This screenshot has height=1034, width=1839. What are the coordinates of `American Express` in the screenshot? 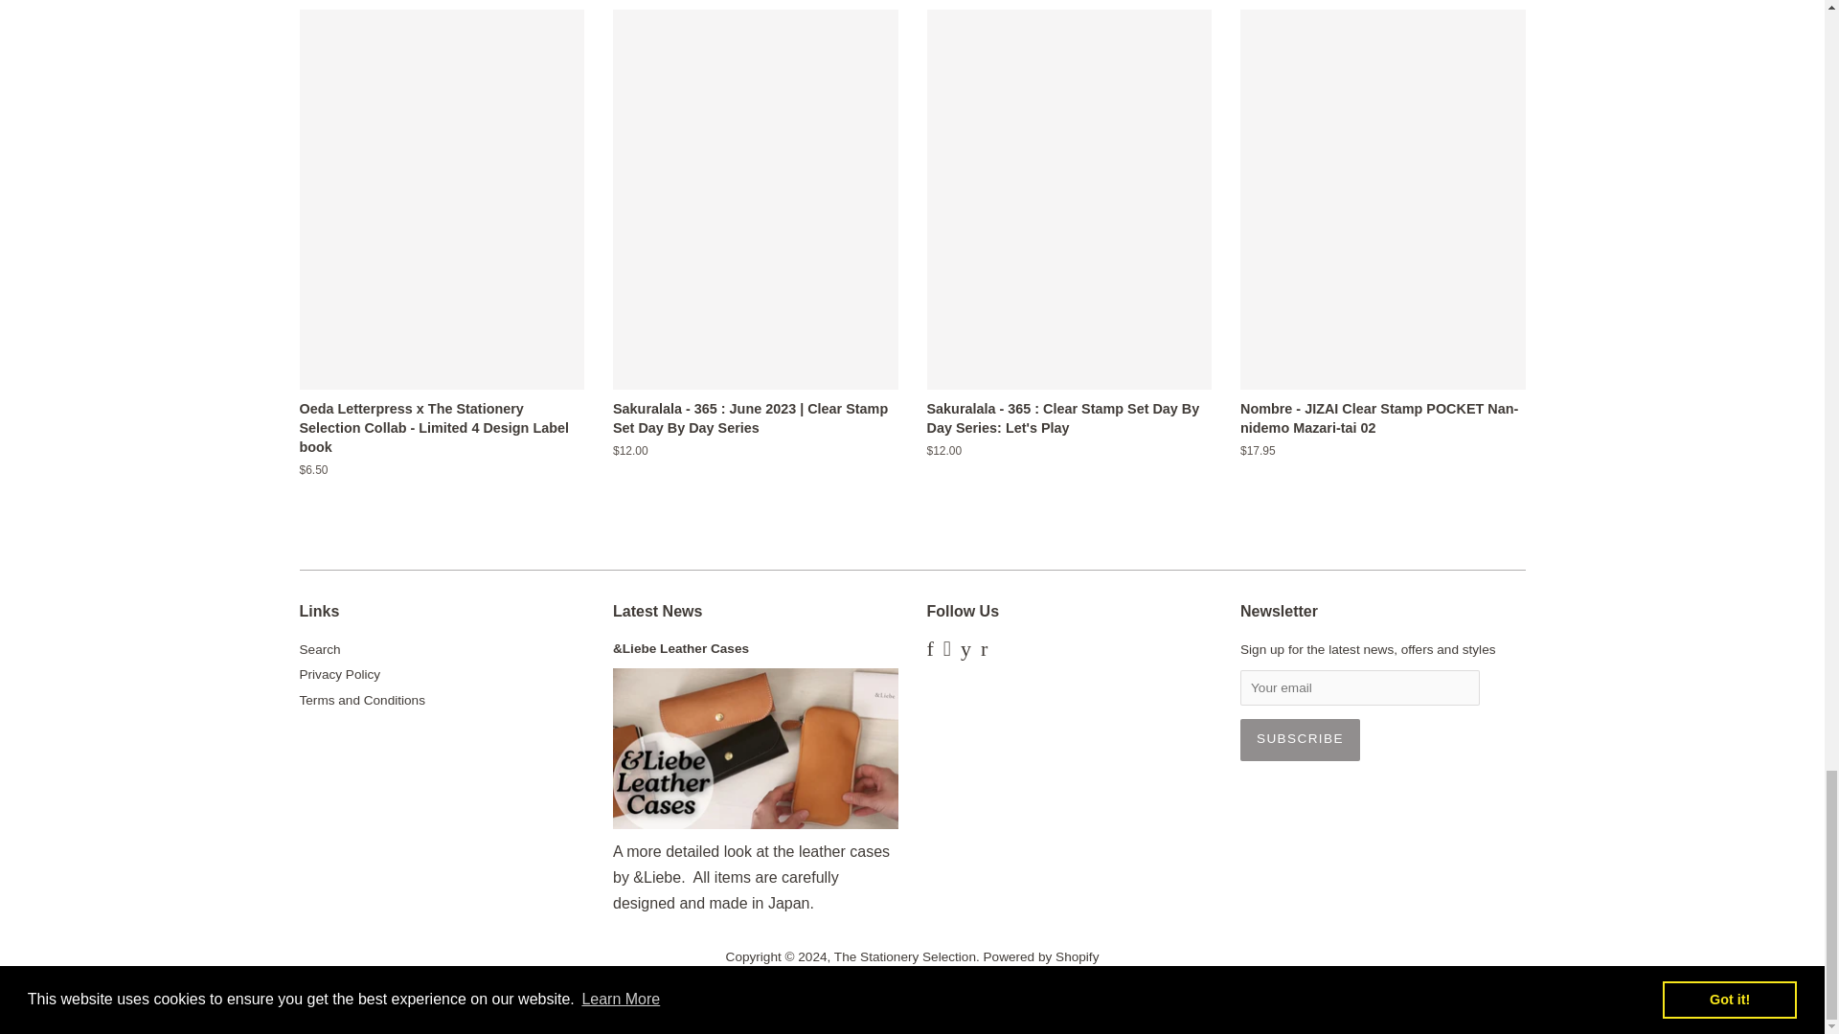 It's located at (692, 988).